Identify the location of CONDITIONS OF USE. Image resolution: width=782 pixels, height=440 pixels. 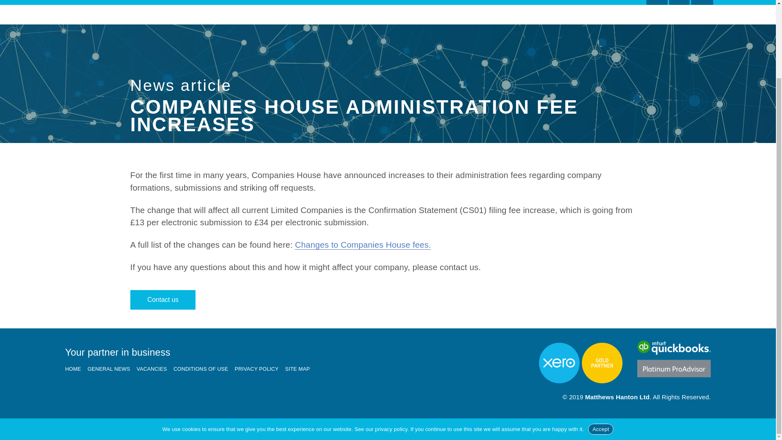
(204, 369).